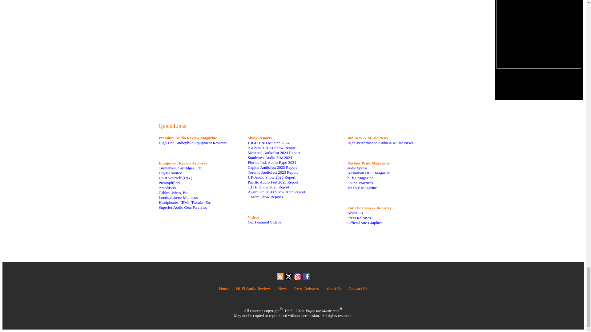 The height and width of the screenshot is (332, 591). Describe the element at coordinates (174, 192) in the screenshot. I see `Cables, Wires, Etc` at that location.